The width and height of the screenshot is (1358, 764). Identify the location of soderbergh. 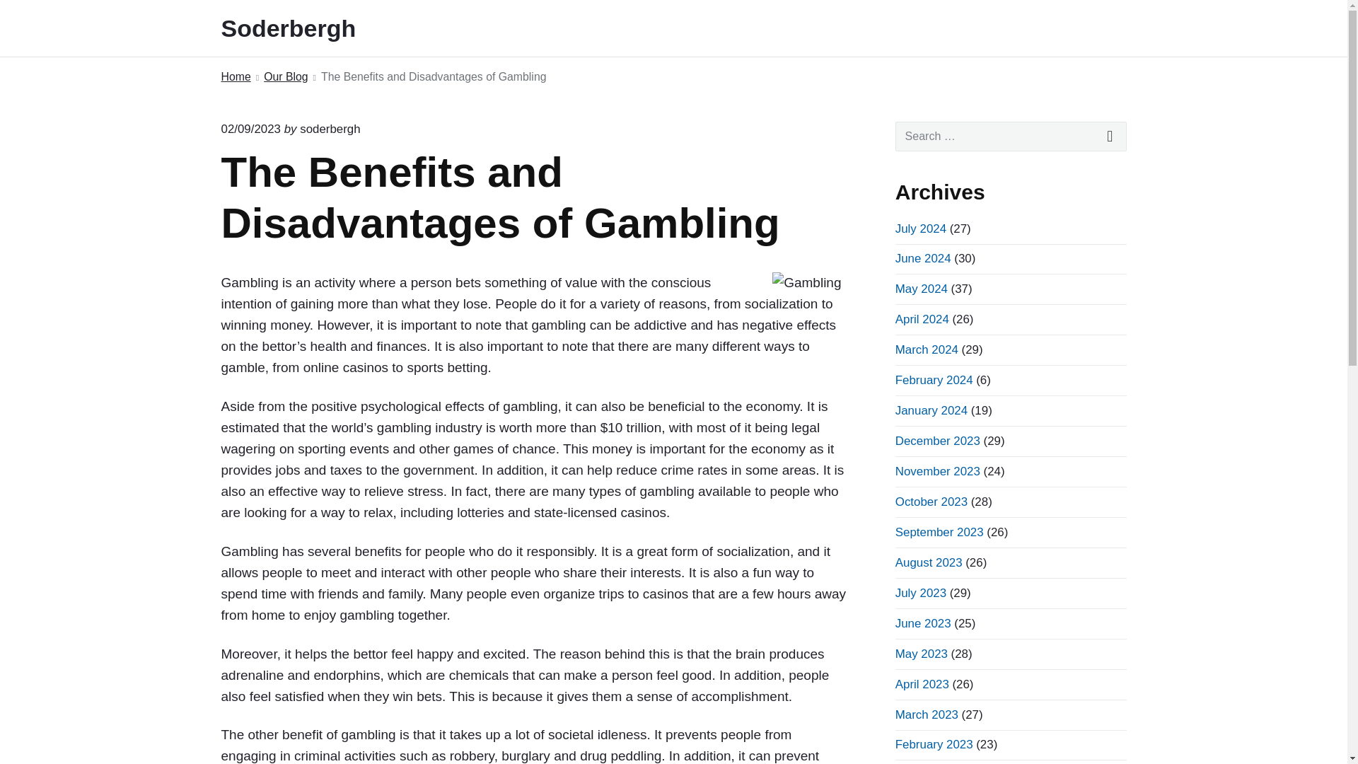
(330, 129).